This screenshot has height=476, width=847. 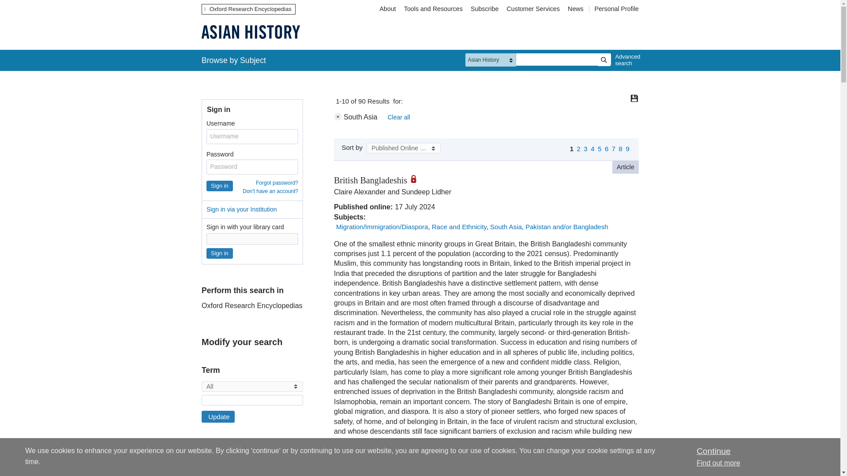 I want to click on Sign in, so click(x=220, y=253).